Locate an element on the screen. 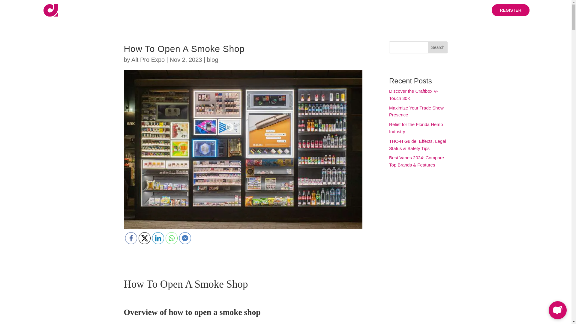 This screenshot has width=576, height=324. Posts by Alt Pro Expo is located at coordinates (148, 59).